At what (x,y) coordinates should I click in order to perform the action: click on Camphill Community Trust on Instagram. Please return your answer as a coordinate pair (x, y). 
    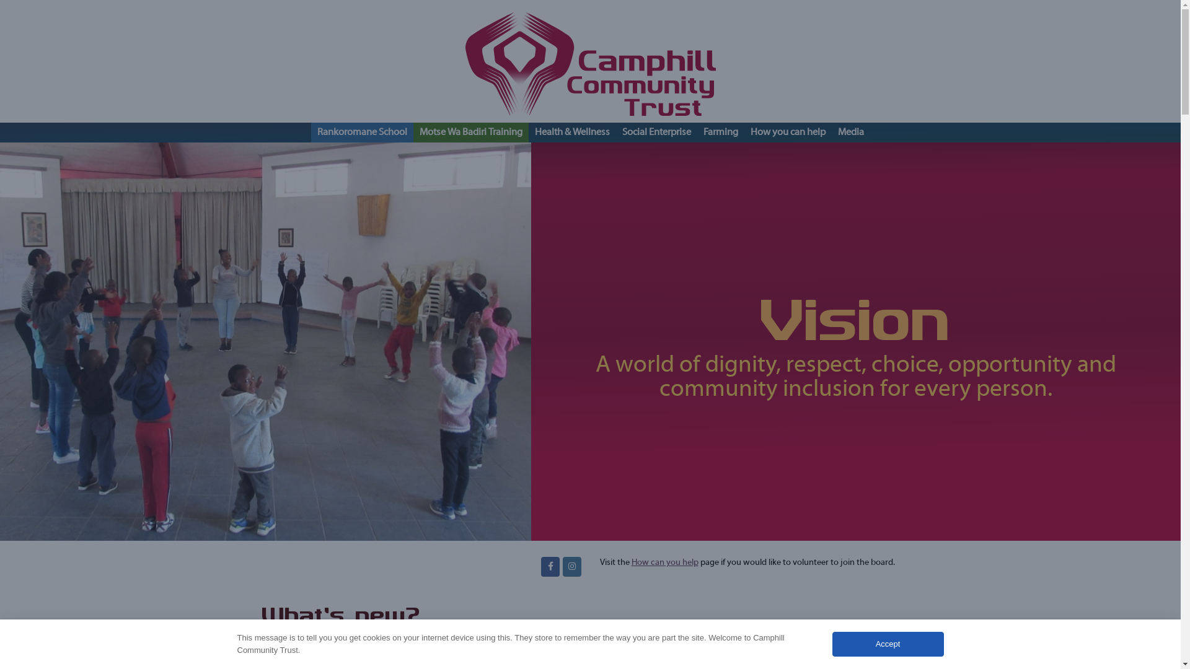
    Looking at the image, I should click on (572, 567).